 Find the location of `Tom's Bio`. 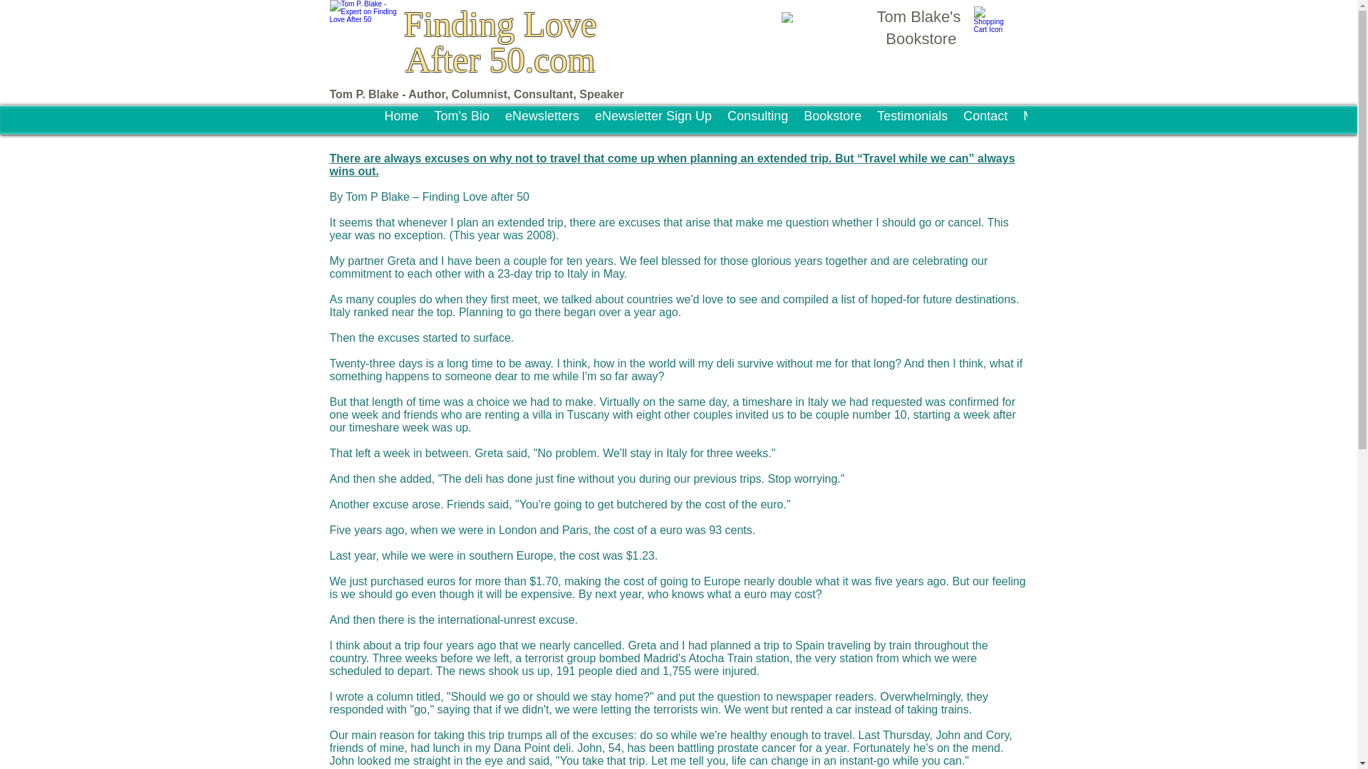

Tom's Bio is located at coordinates (462, 121).